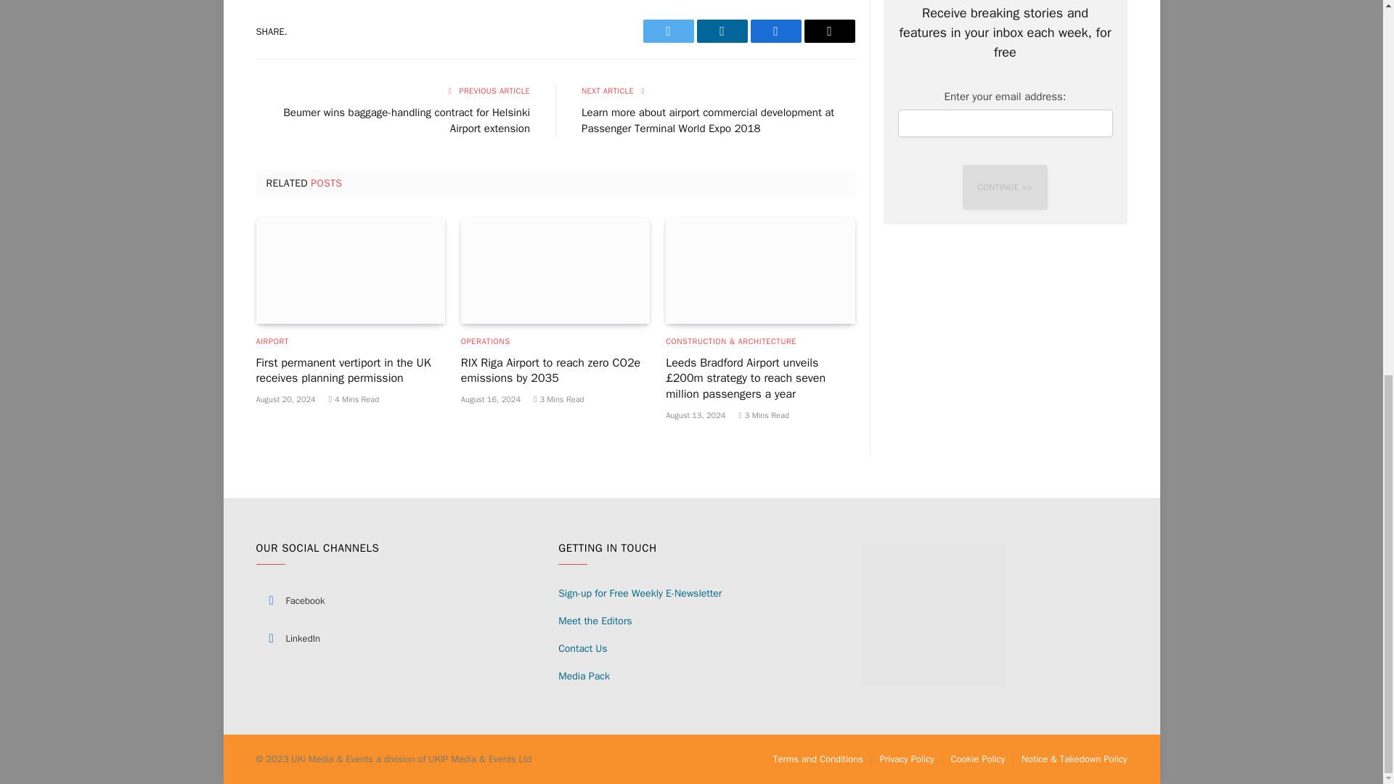 The width and height of the screenshot is (1394, 784). Describe the element at coordinates (555, 271) in the screenshot. I see `RIX Riga Airport to reach zero CO2e emissions by 2035` at that location.